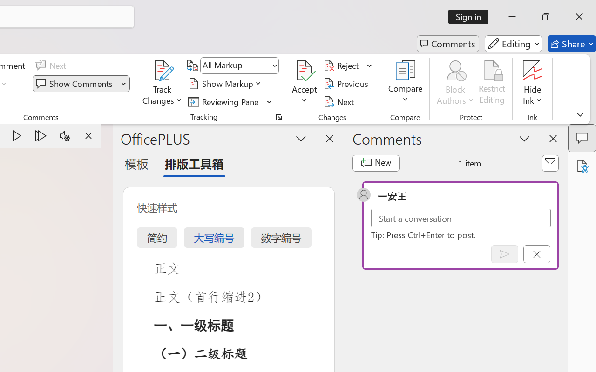  I want to click on Accept, so click(305, 84).